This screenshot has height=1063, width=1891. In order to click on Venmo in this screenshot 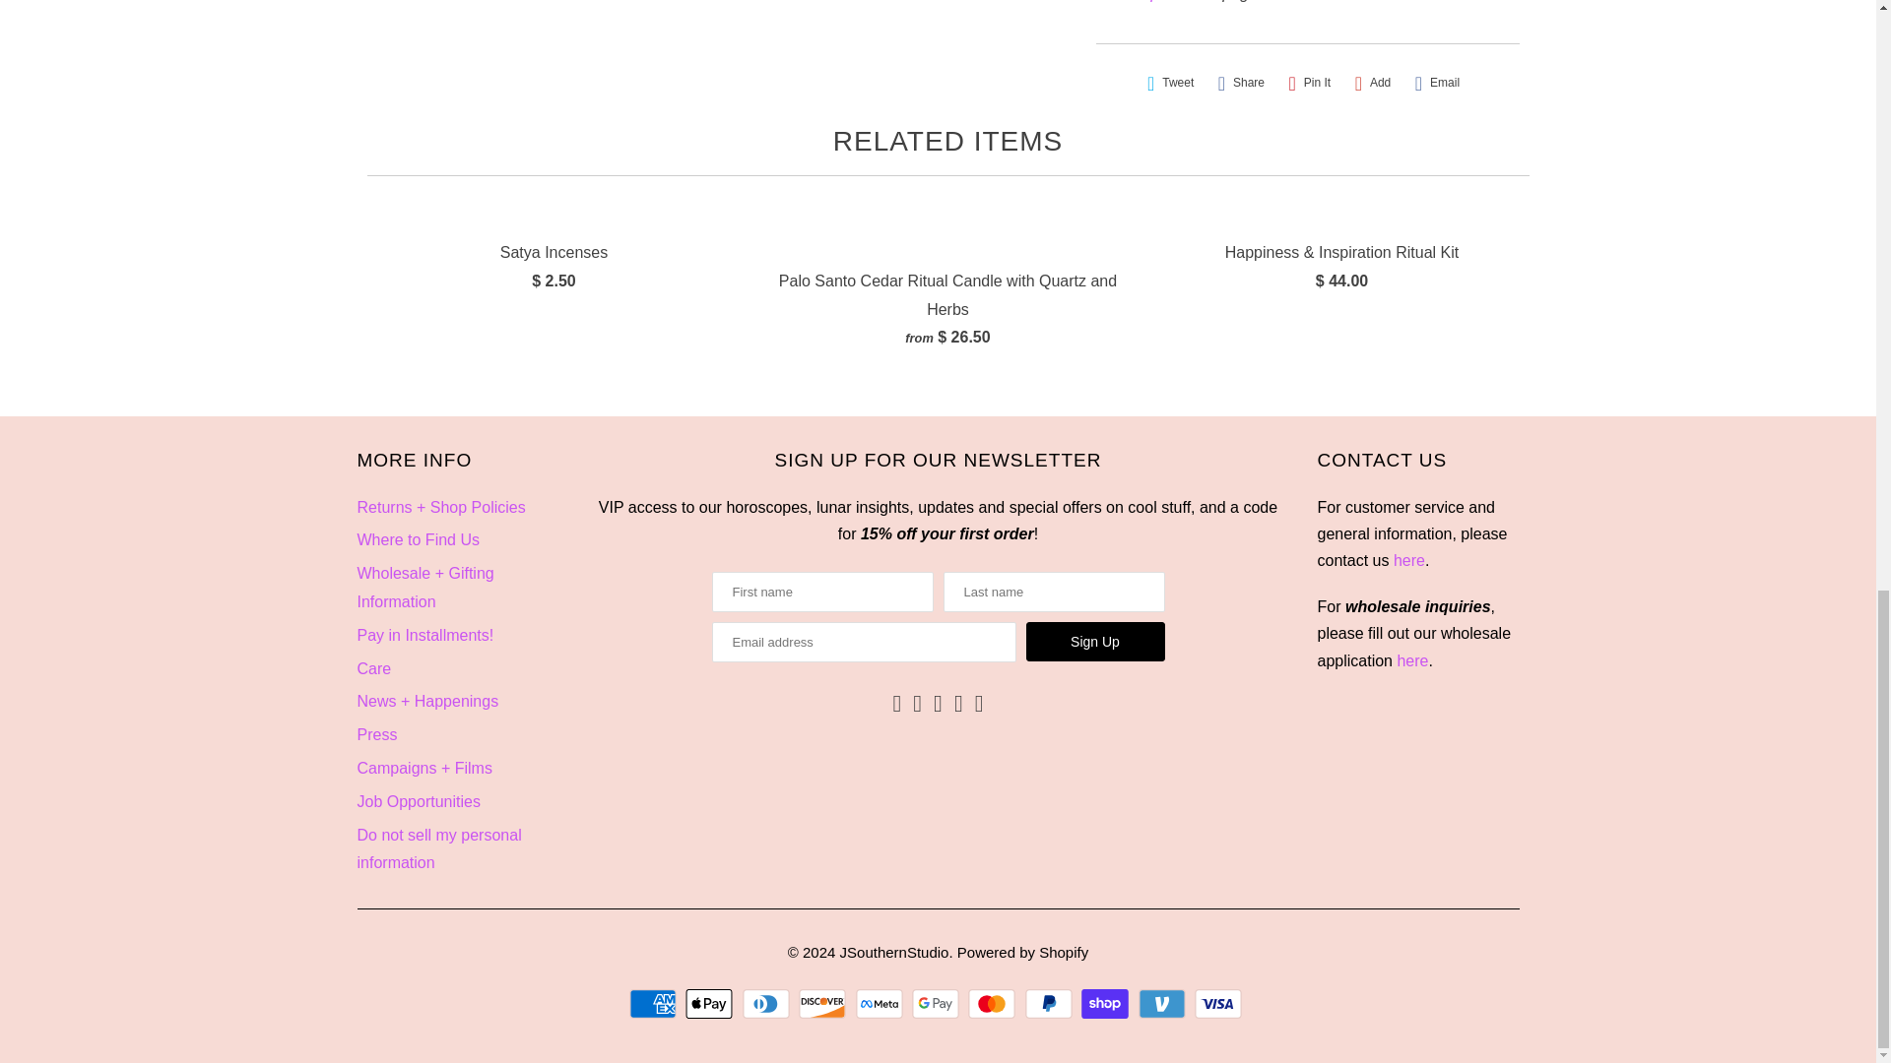, I will do `click(1164, 1004)`.